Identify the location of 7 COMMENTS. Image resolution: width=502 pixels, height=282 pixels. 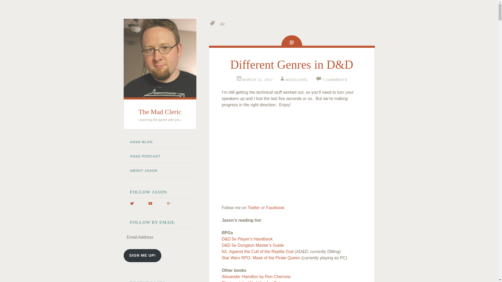
(332, 80).